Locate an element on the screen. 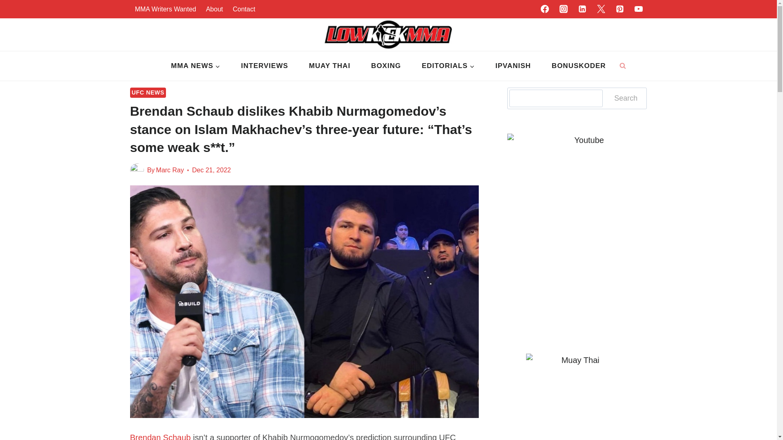 This screenshot has width=783, height=440. MUAY THAI is located at coordinates (330, 66).